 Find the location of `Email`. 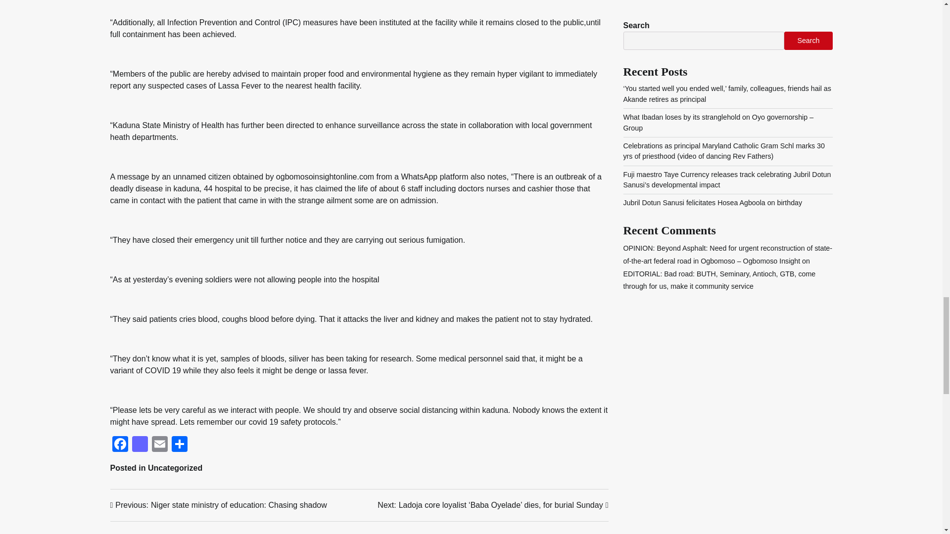

Email is located at coordinates (159, 445).